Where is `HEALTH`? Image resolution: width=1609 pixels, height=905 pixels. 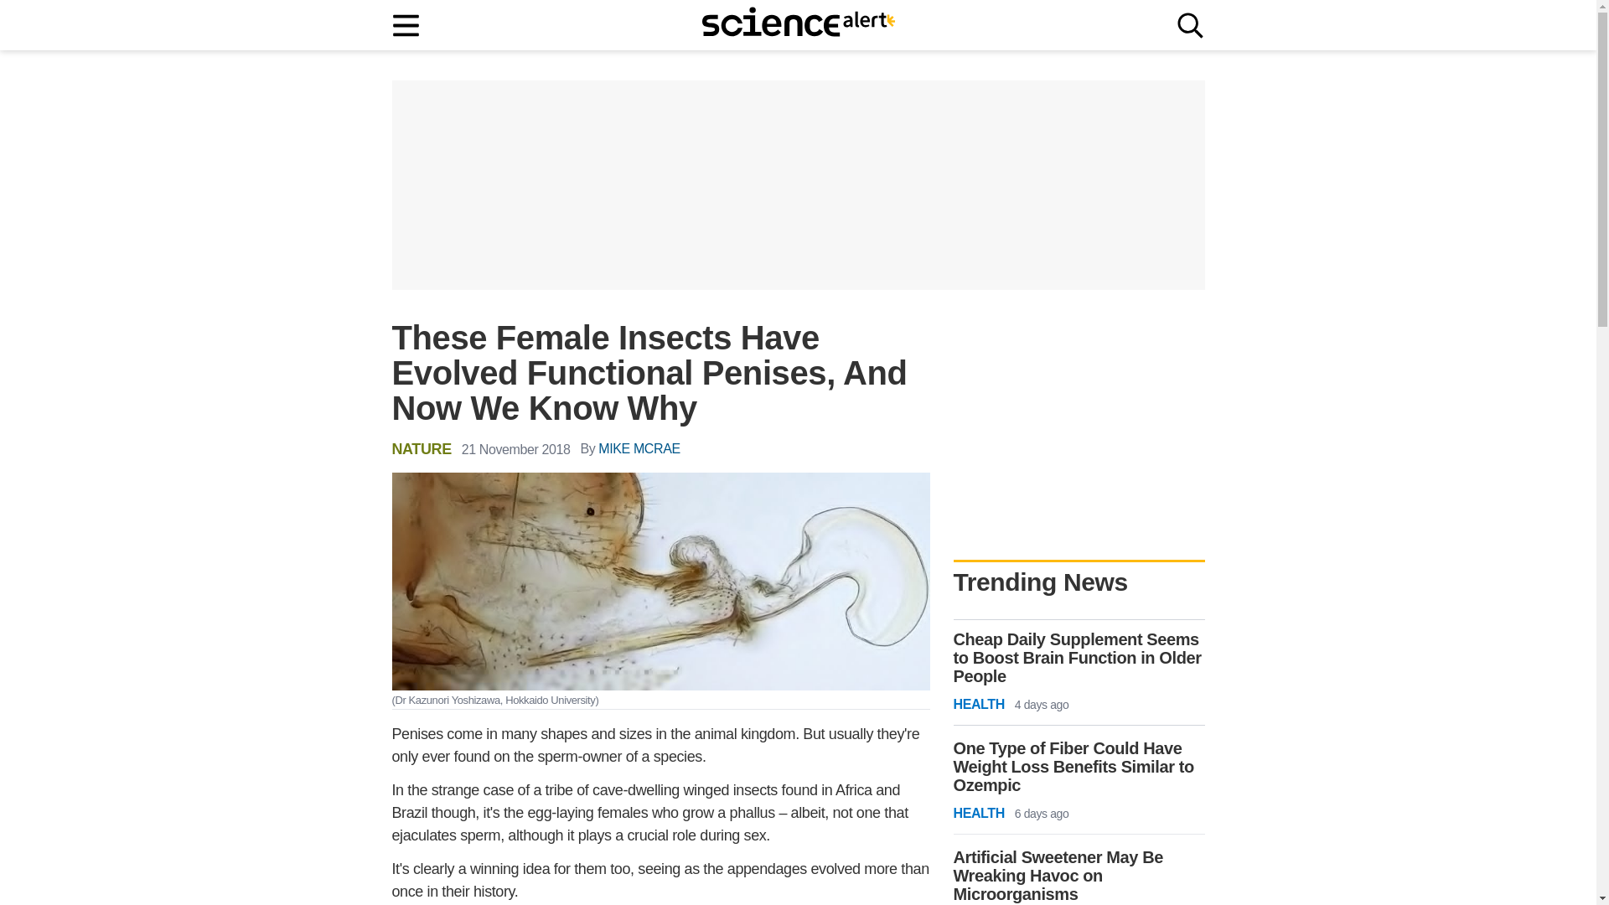
HEALTH is located at coordinates (979, 705).